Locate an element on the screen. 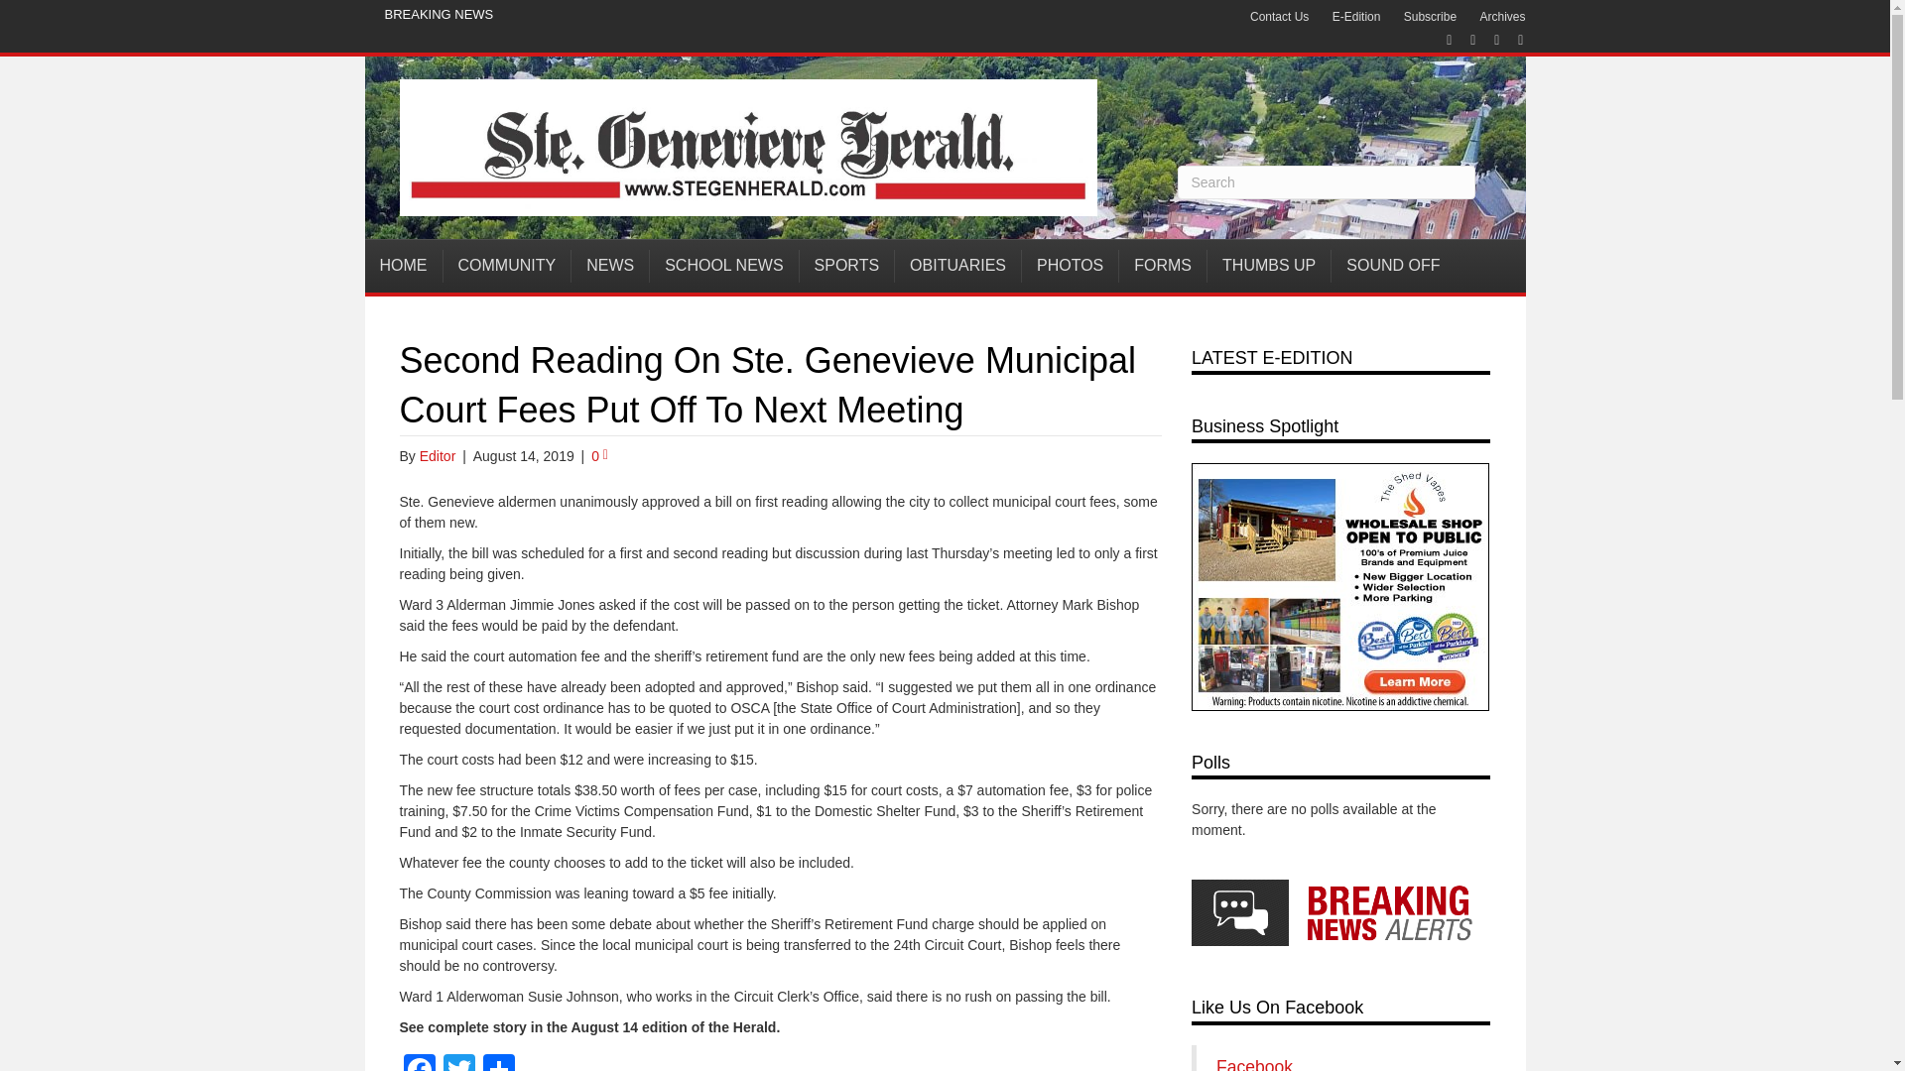 Image resolution: width=1905 pixels, height=1071 pixels. Type and press Enter to search. is located at coordinates (1326, 182).